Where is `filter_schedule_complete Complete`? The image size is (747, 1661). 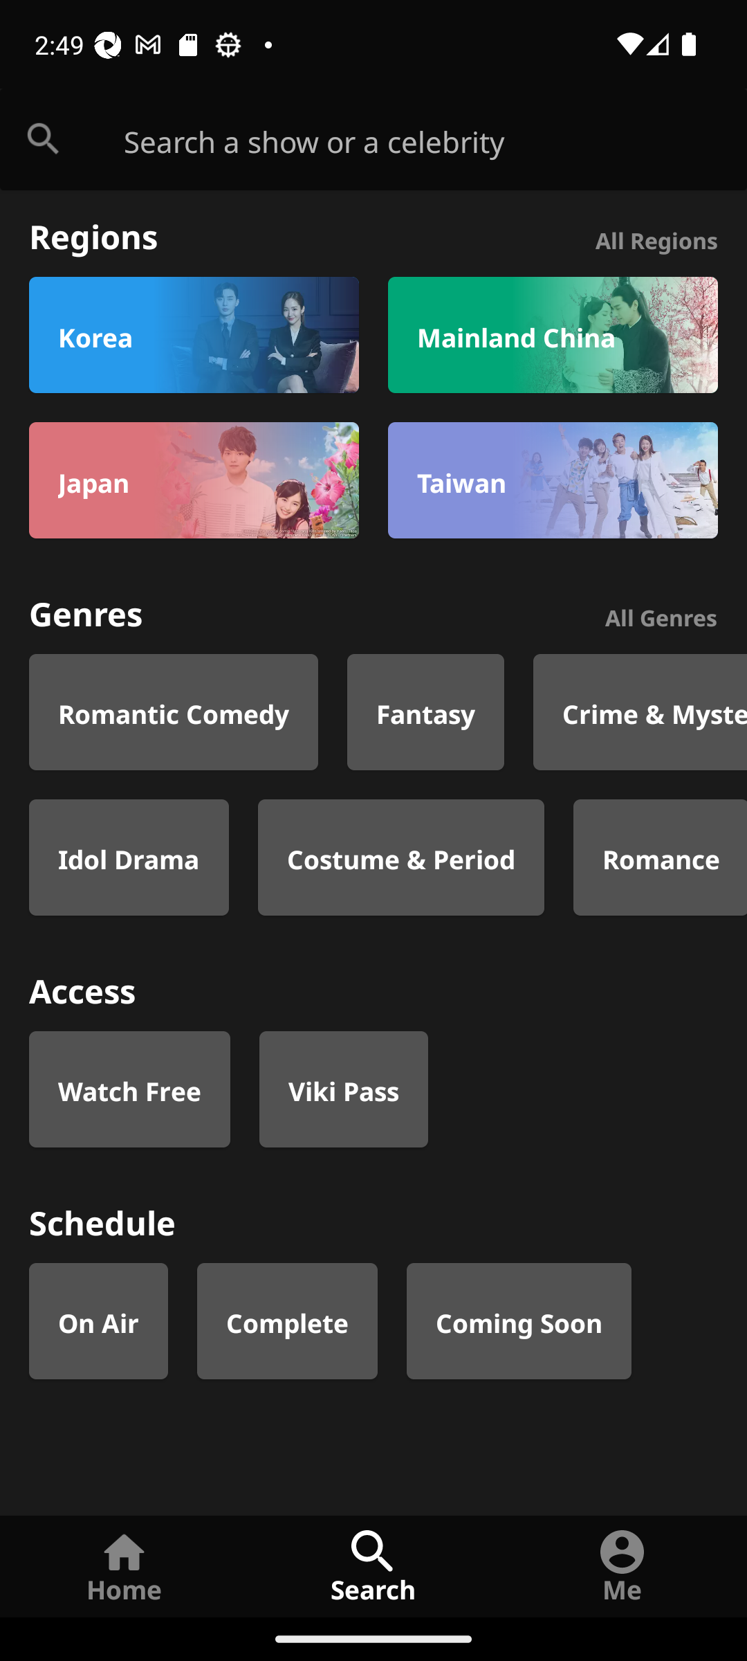 filter_schedule_complete Complete is located at coordinates (288, 1320).